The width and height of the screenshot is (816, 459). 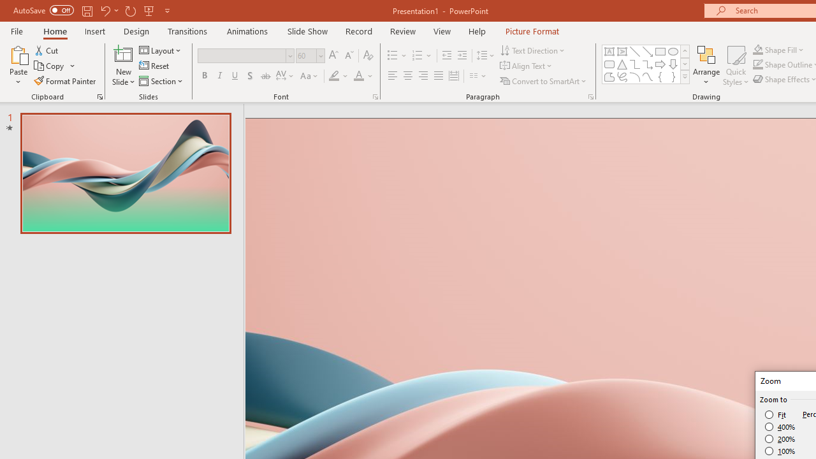 What do you see at coordinates (47, 50) in the screenshot?
I see `Cut` at bounding box center [47, 50].